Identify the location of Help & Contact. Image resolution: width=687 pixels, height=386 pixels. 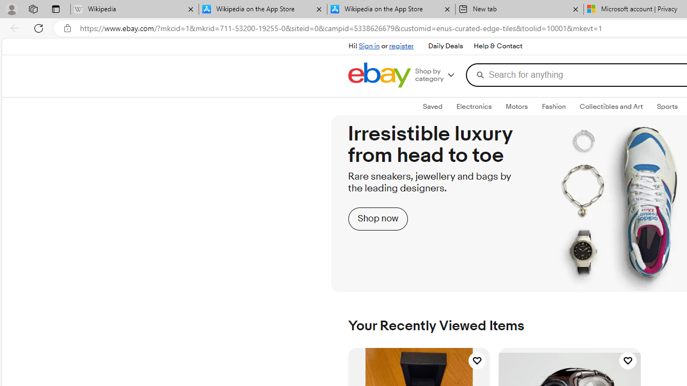
(497, 46).